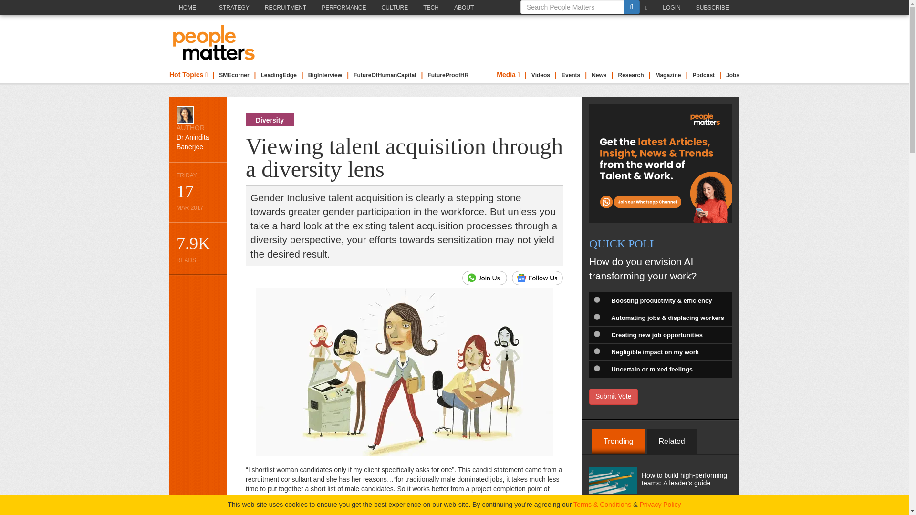 This screenshot has width=916, height=515. I want to click on RECRUITMENT, so click(288, 8).